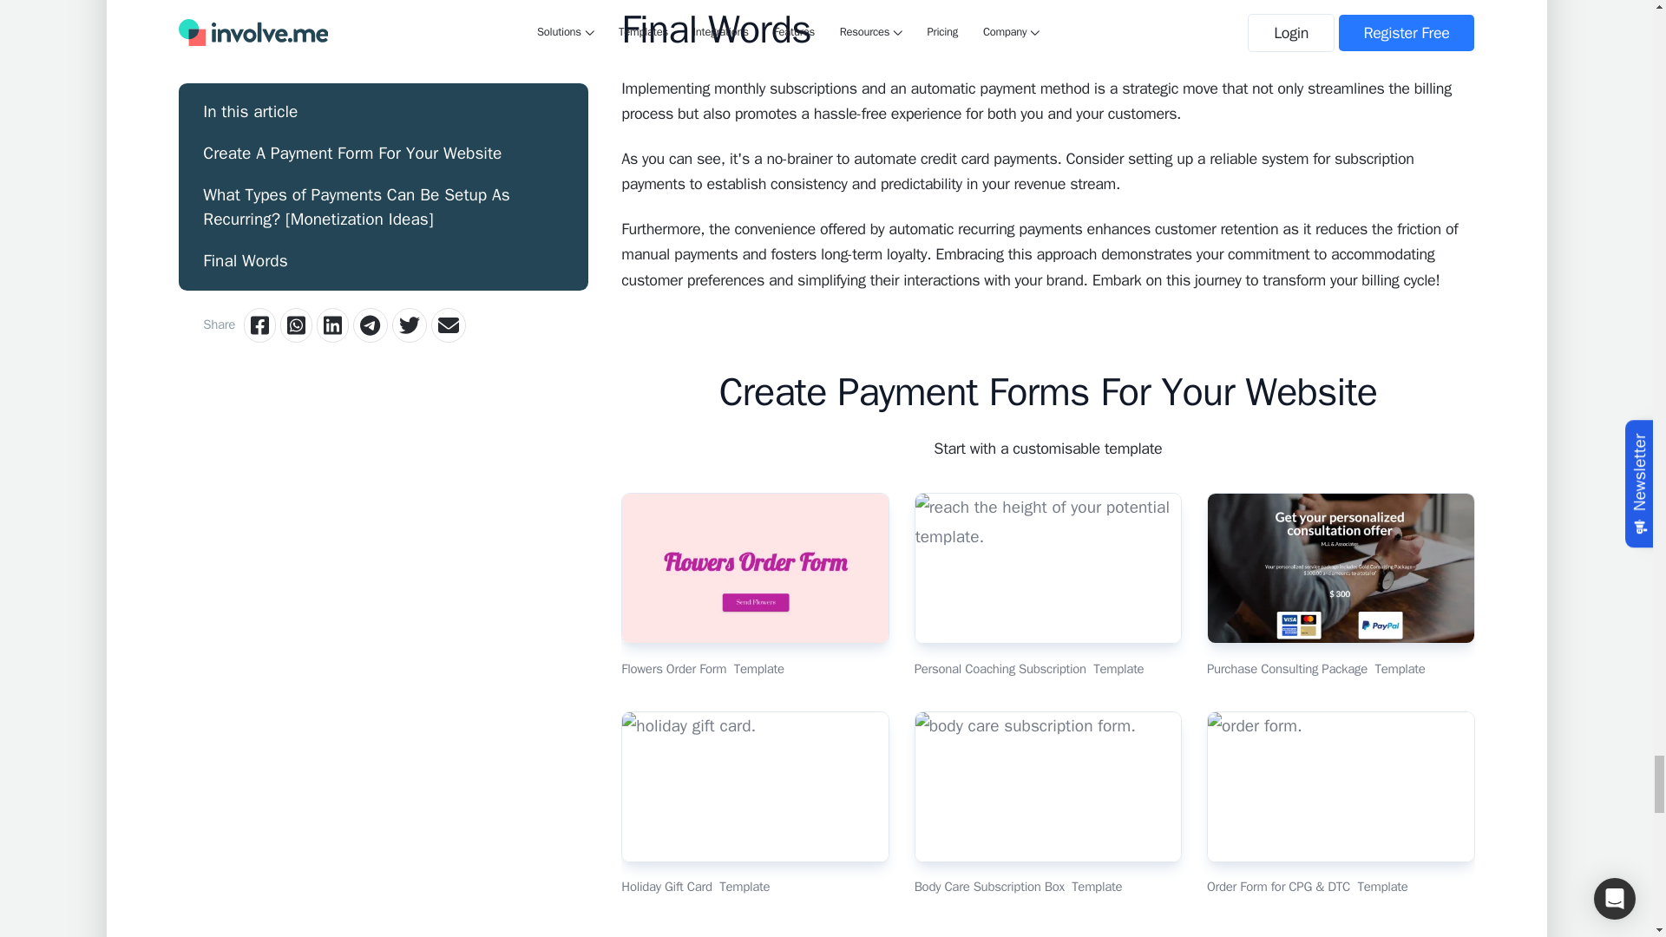 The image size is (1666, 937). Describe the element at coordinates (755, 803) in the screenshot. I see `Holiday Gift Card Template` at that location.